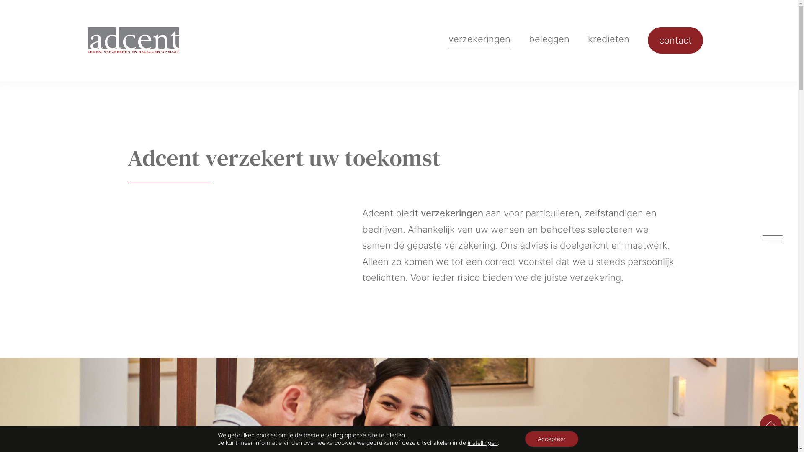 Image resolution: width=804 pixels, height=452 pixels. I want to click on verzekeringen, so click(479, 41).